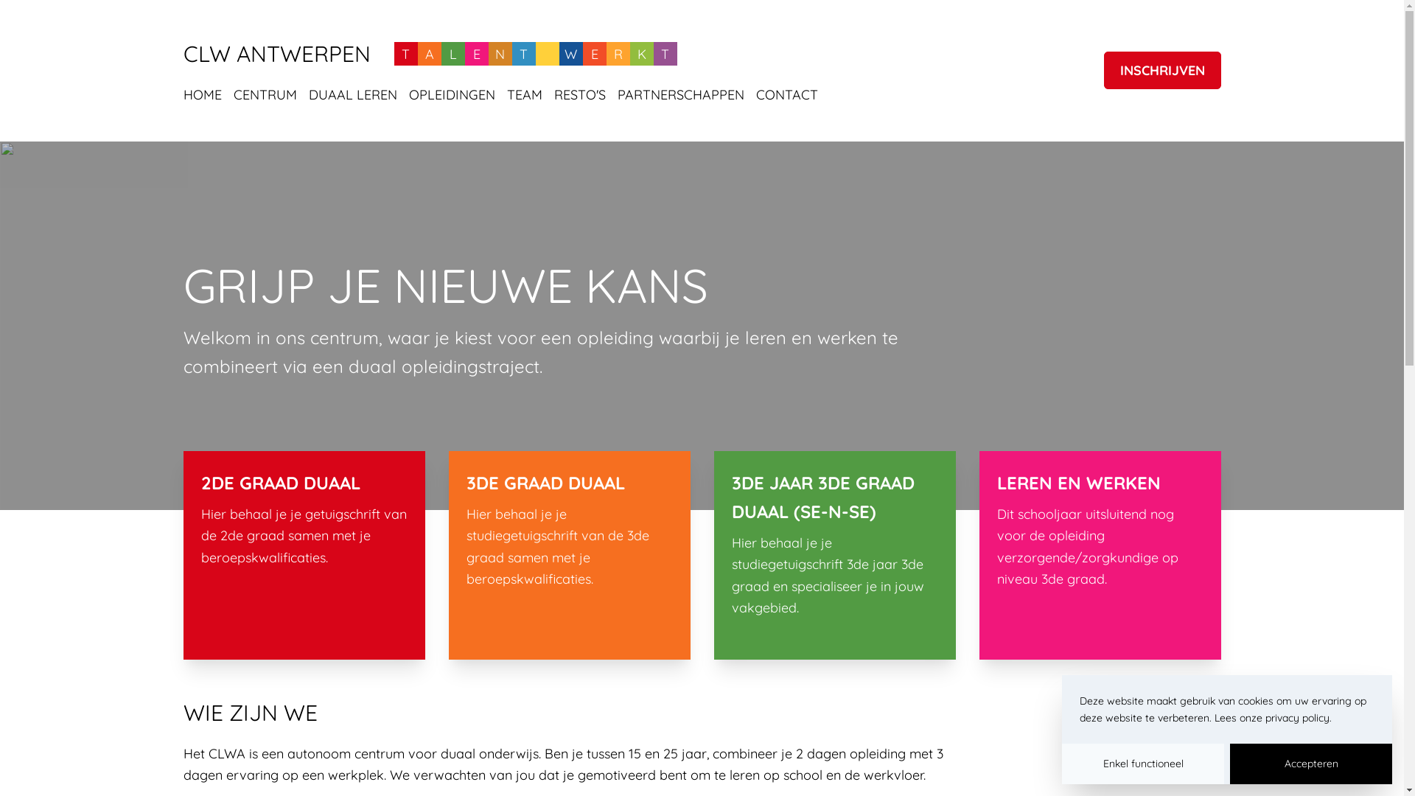 This screenshot has width=1415, height=796. What do you see at coordinates (276, 54) in the screenshot?
I see `CLW ANTWERPEN` at bounding box center [276, 54].